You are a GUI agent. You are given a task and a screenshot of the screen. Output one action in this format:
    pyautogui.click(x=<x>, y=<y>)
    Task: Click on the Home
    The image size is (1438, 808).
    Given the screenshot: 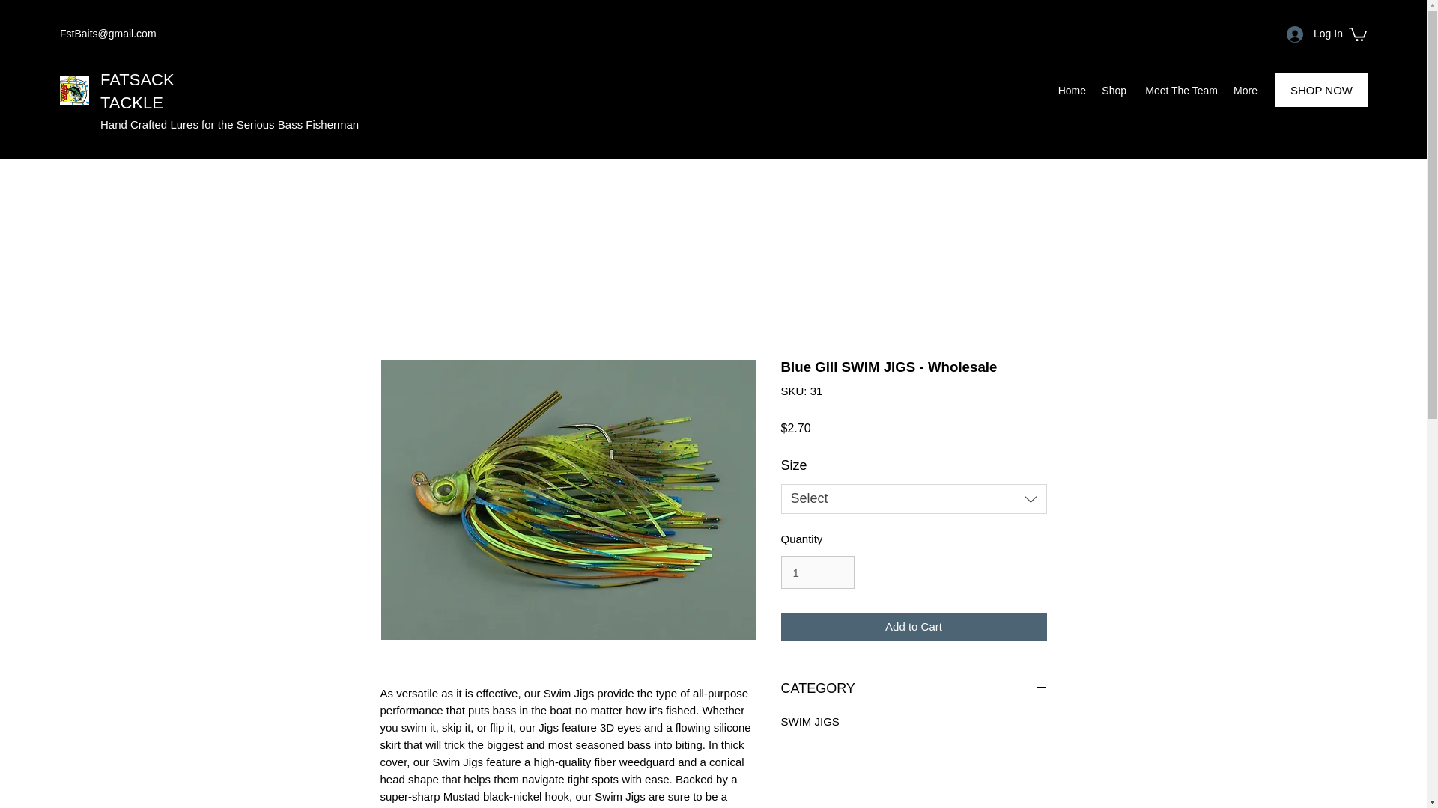 What is the action you would take?
    pyautogui.click(x=1071, y=90)
    